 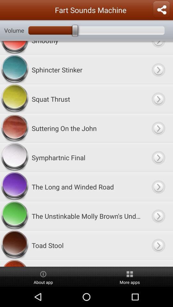 I want to click on select squat thrust, so click(x=158, y=99).